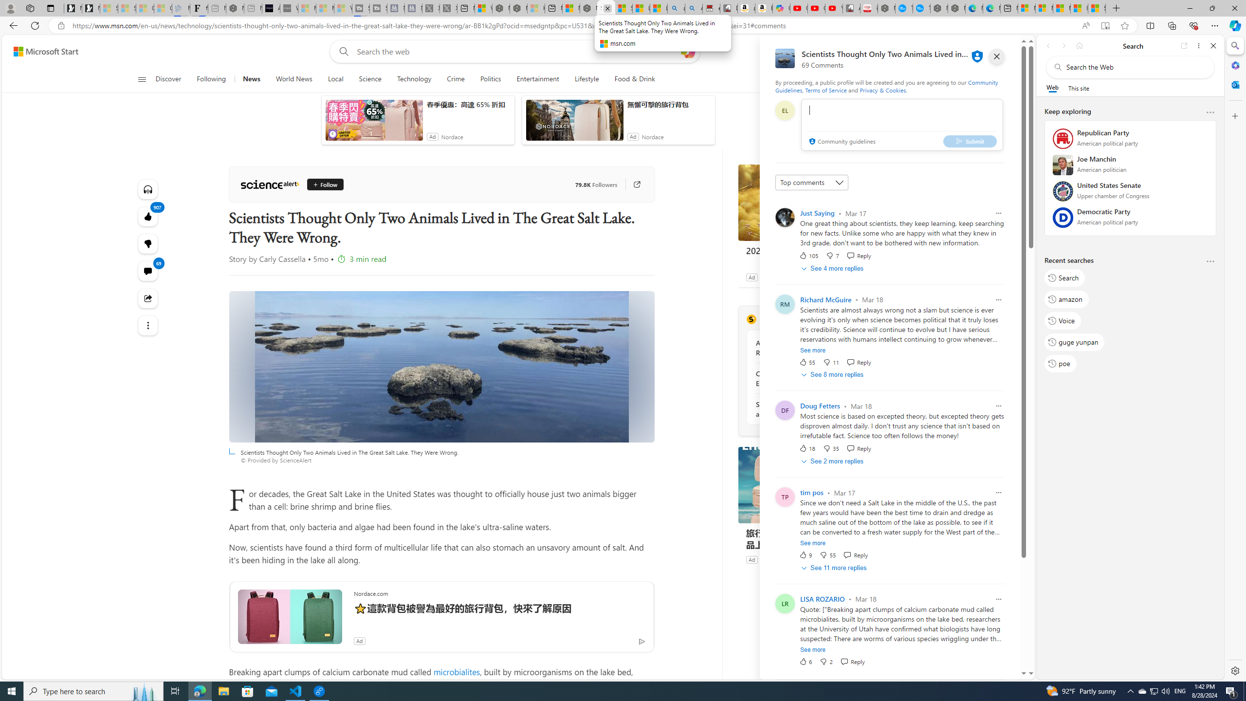 The width and height of the screenshot is (1246, 701). What do you see at coordinates (1234, 46) in the screenshot?
I see `Search` at bounding box center [1234, 46].